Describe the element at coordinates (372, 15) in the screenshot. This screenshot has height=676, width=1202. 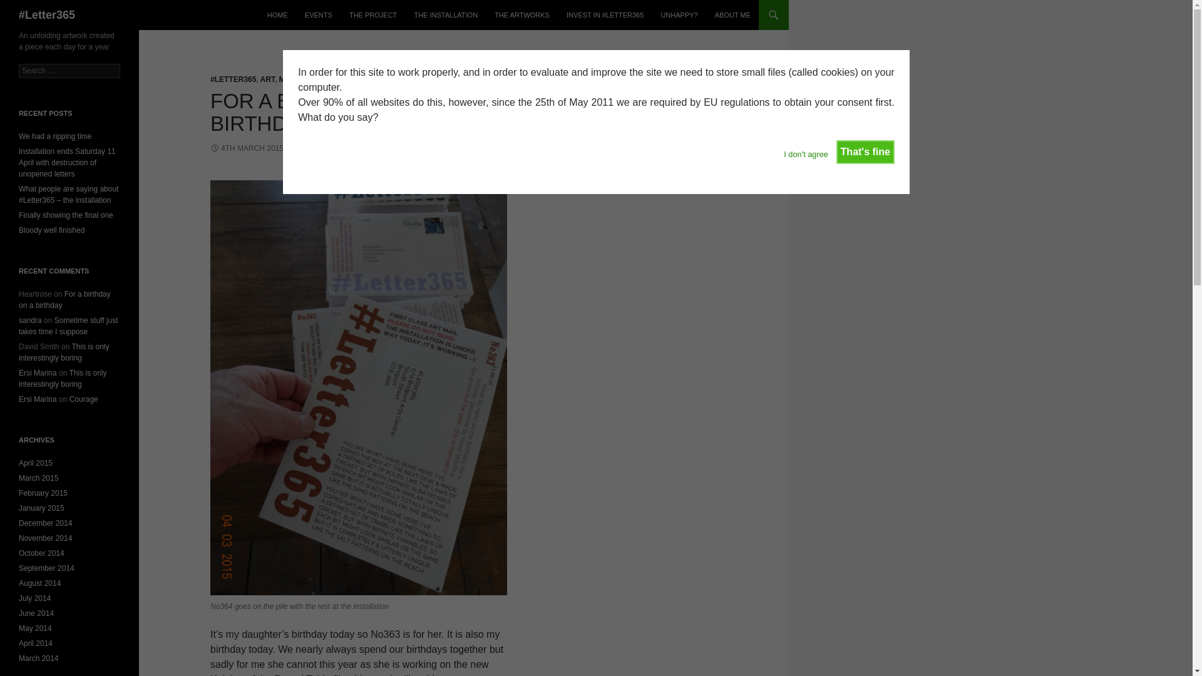
I see `THE PROJECT` at that location.